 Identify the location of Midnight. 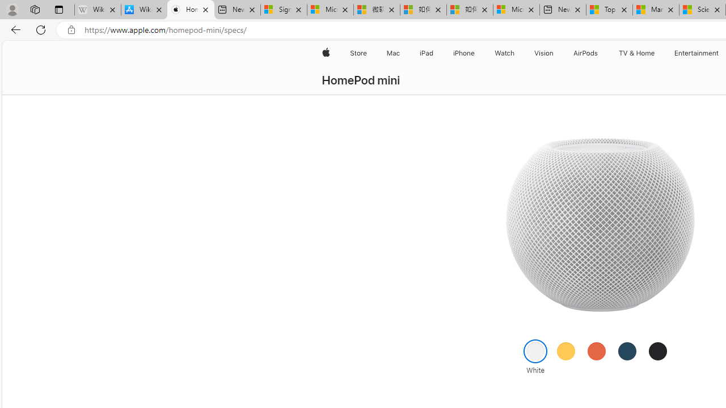
(658, 351).